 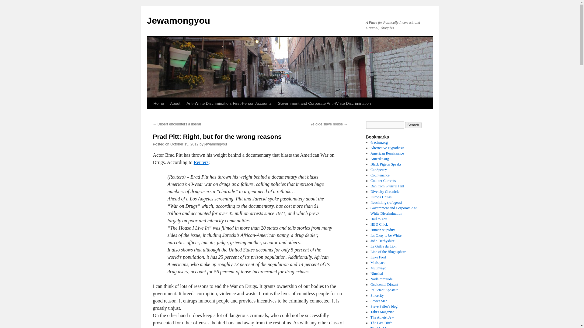 What do you see at coordinates (175, 103) in the screenshot?
I see `About` at bounding box center [175, 103].